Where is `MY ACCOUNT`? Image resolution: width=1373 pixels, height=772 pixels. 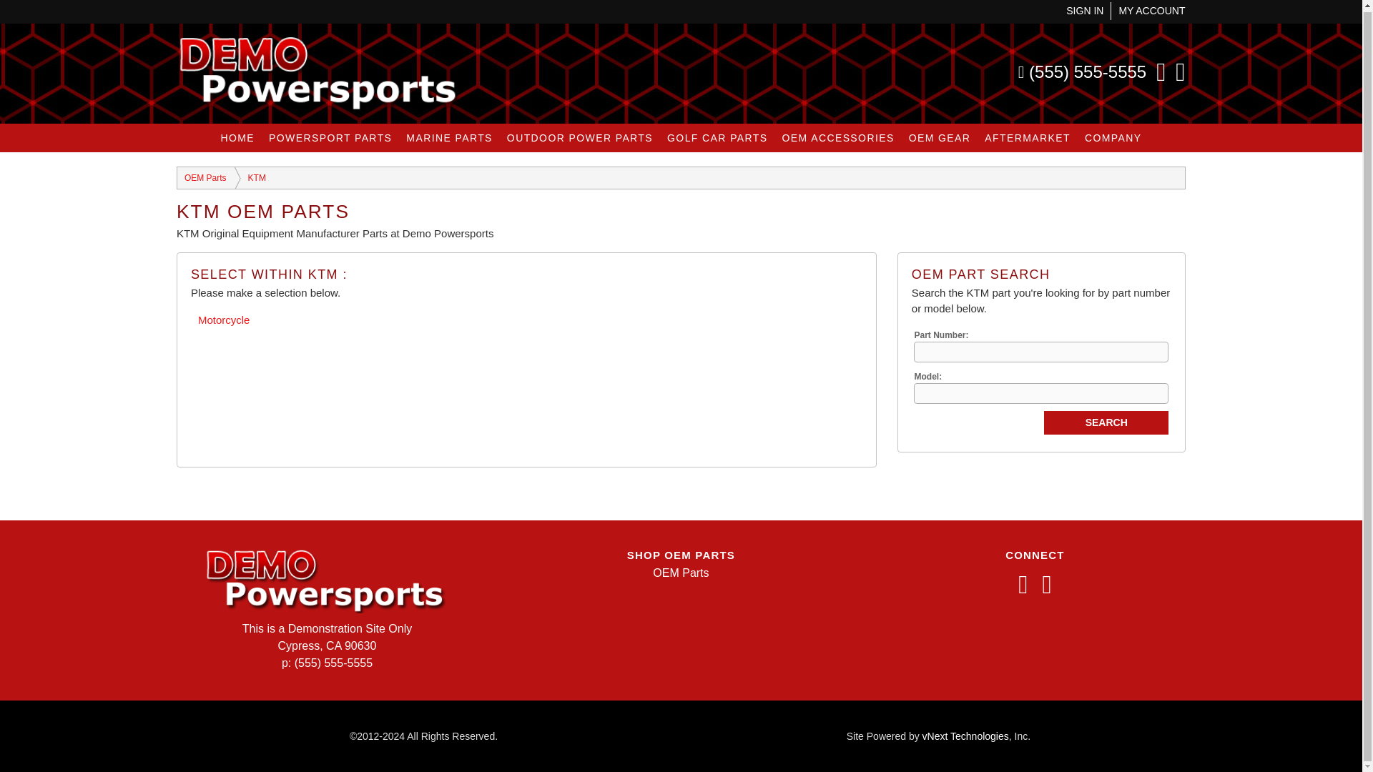 MY ACCOUNT is located at coordinates (1151, 10).